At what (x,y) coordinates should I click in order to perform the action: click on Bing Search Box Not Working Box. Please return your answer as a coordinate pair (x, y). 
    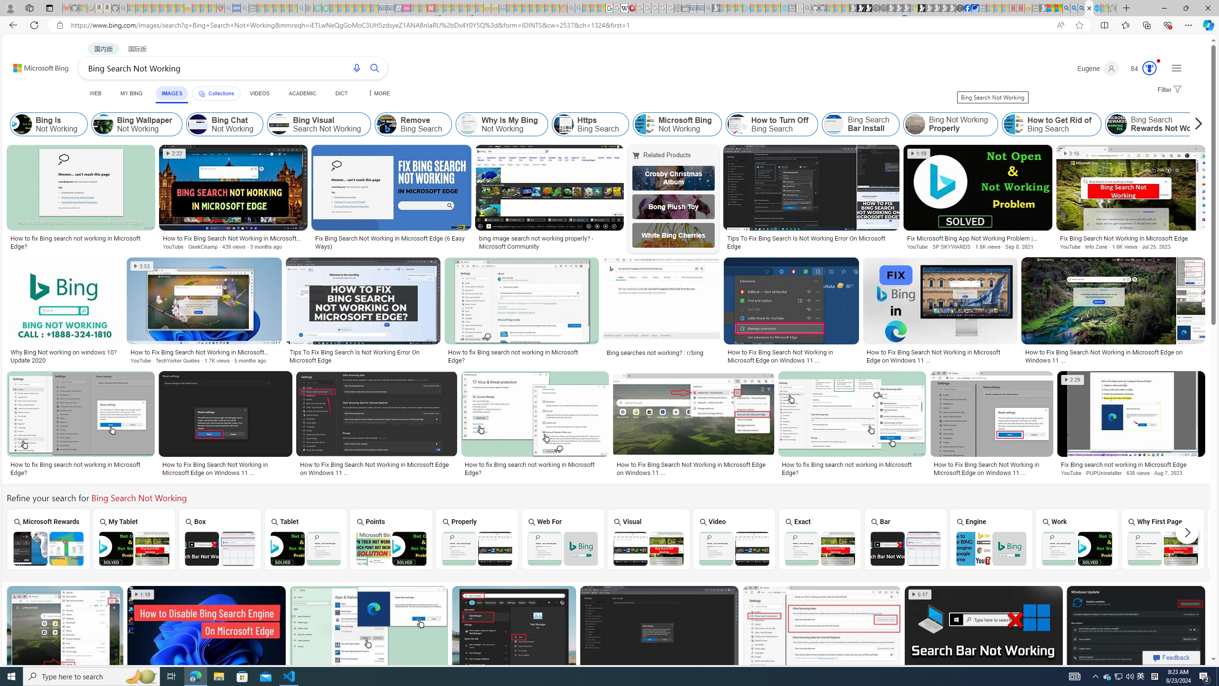
    Looking at the image, I should click on (220, 539).